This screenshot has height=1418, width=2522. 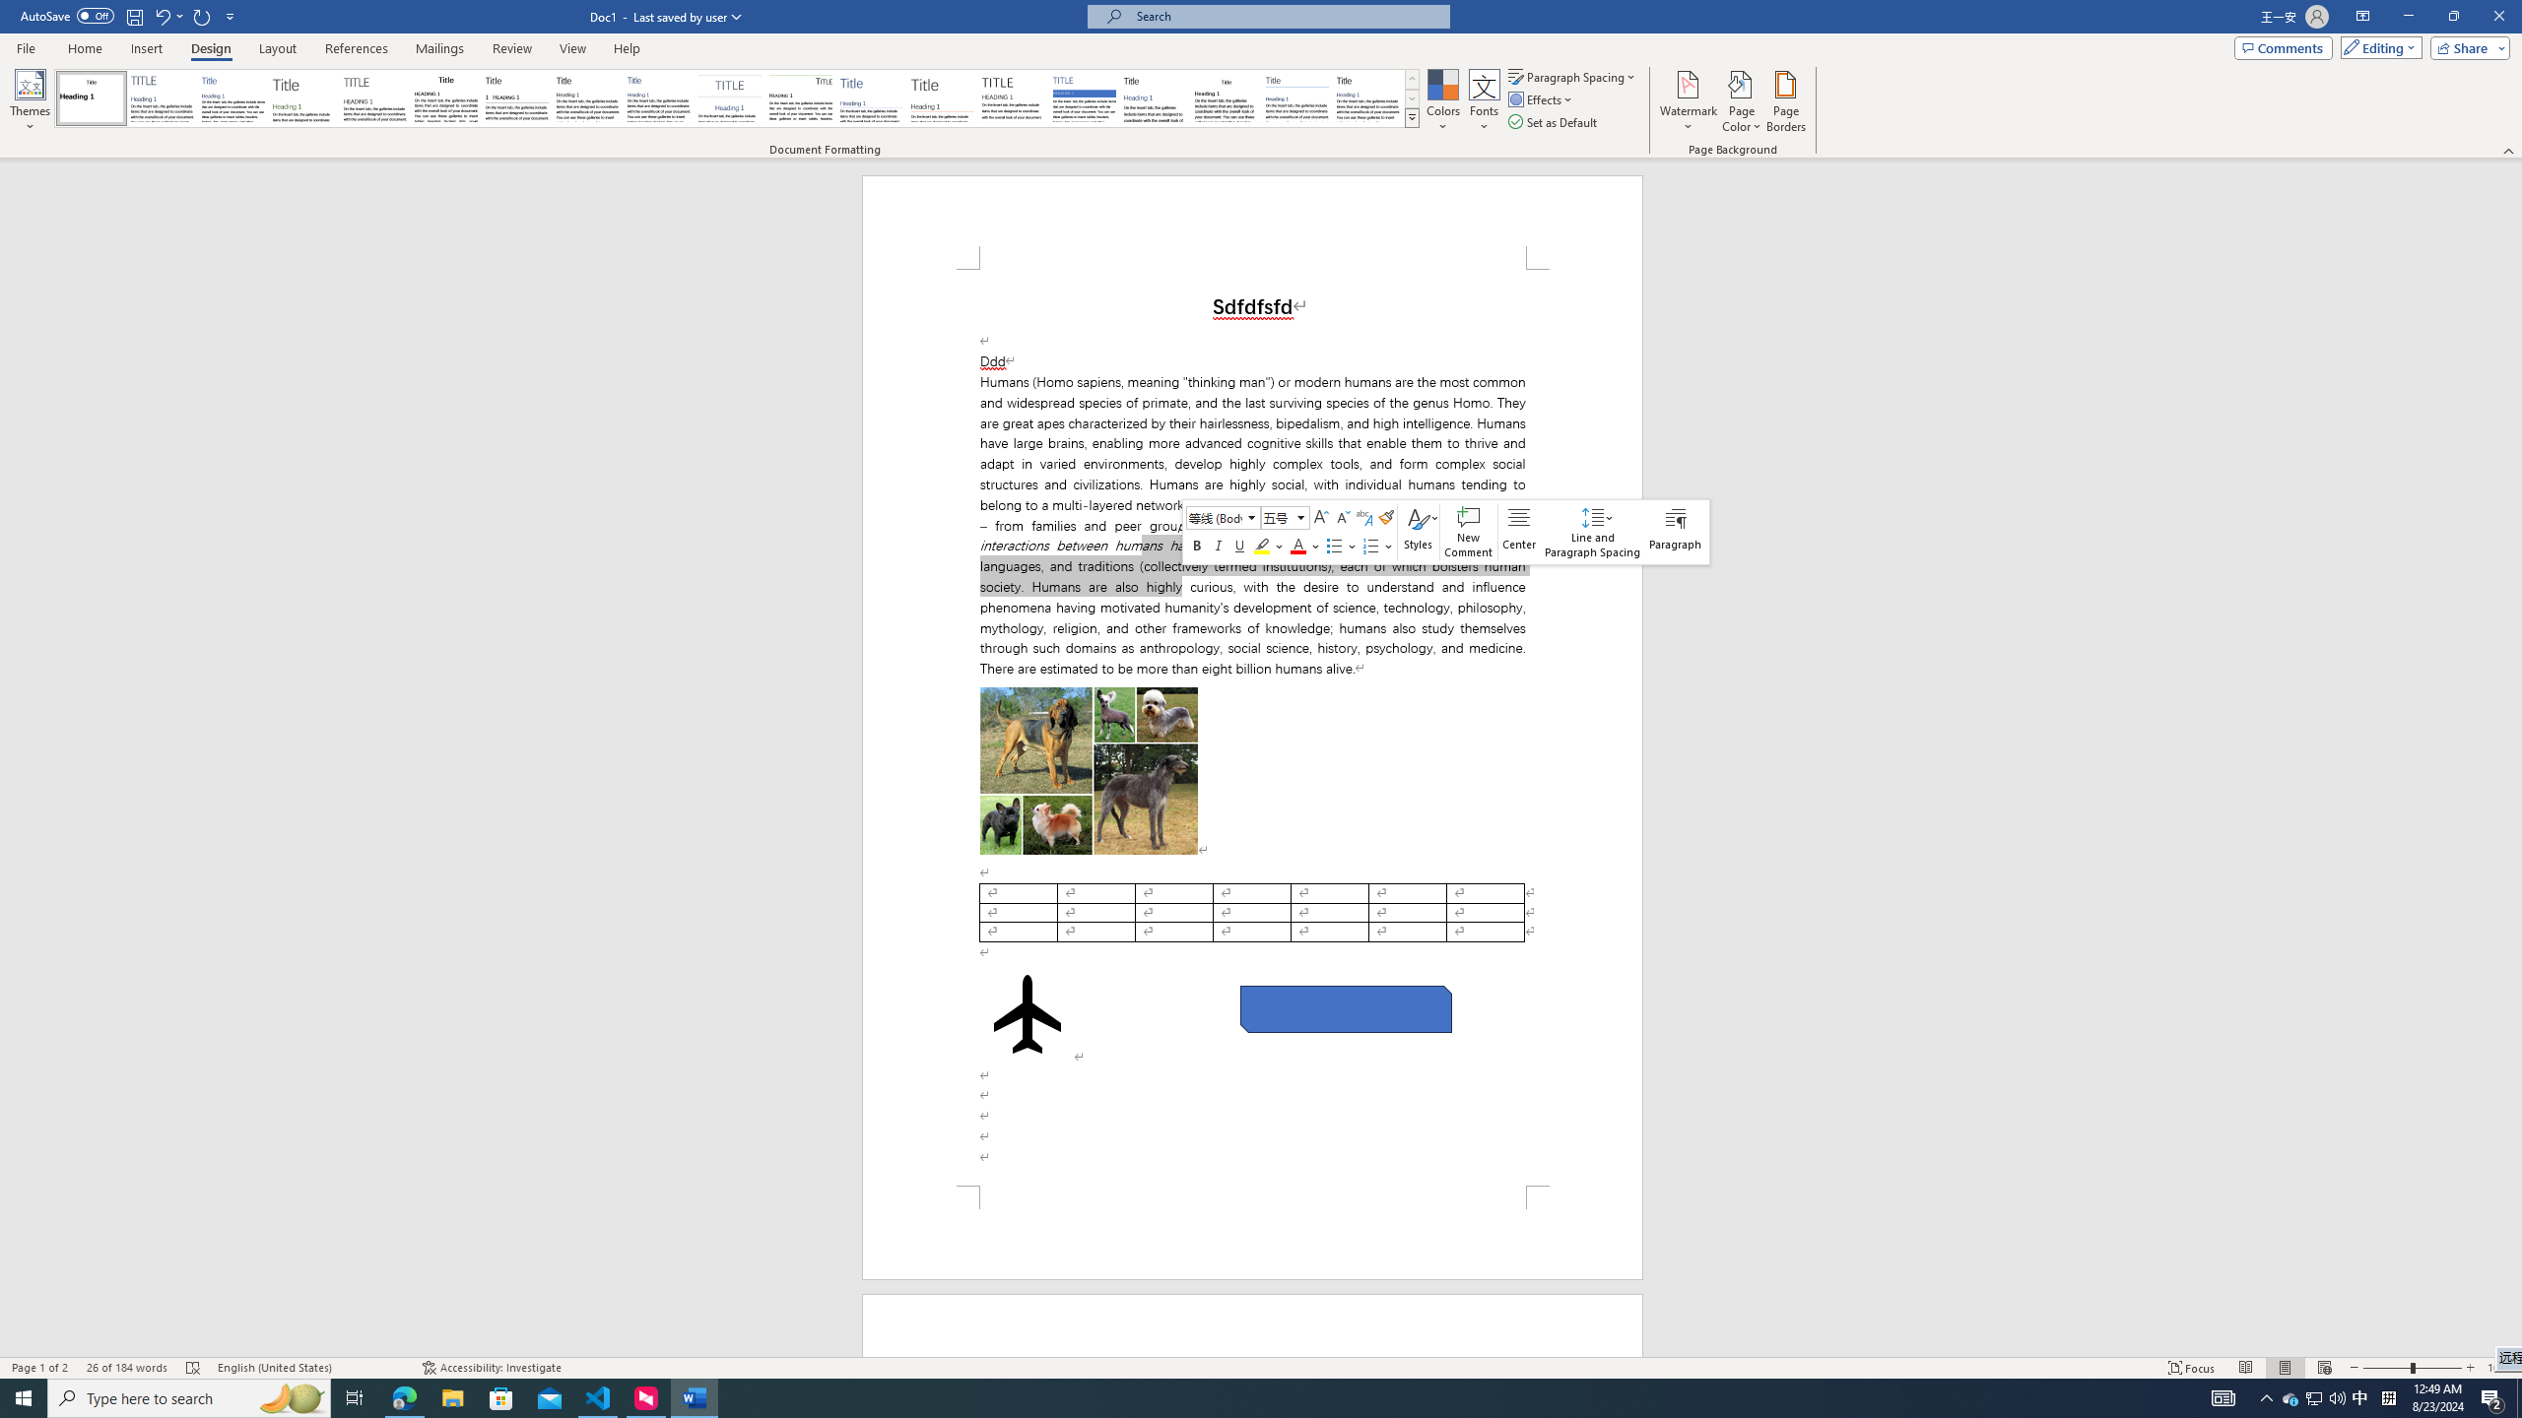 What do you see at coordinates (167, 16) in the screenshot?
I see `Undo Italic` at bounding box center [167, 16].